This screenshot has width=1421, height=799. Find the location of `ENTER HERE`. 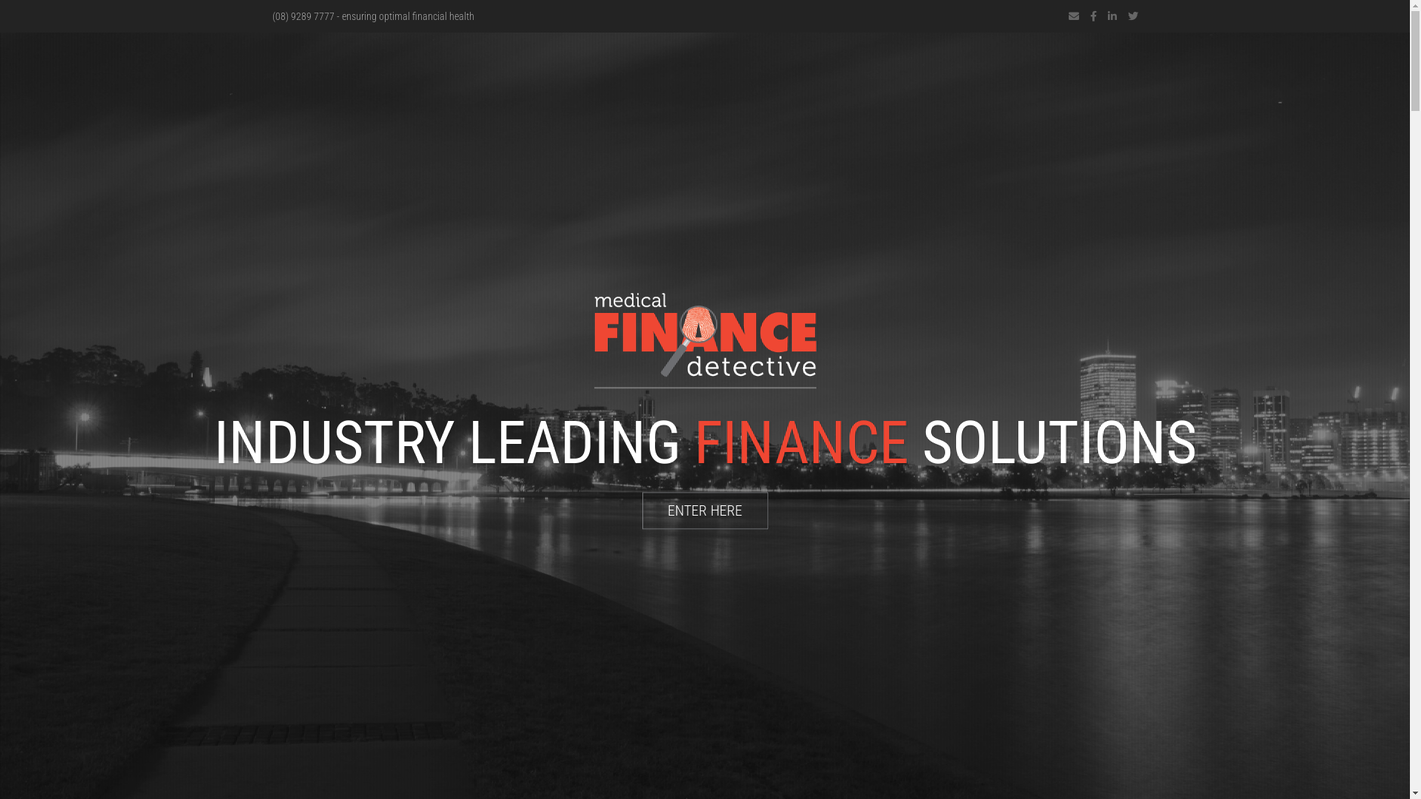

ENTER HERE is located at coordinates (705, 510).